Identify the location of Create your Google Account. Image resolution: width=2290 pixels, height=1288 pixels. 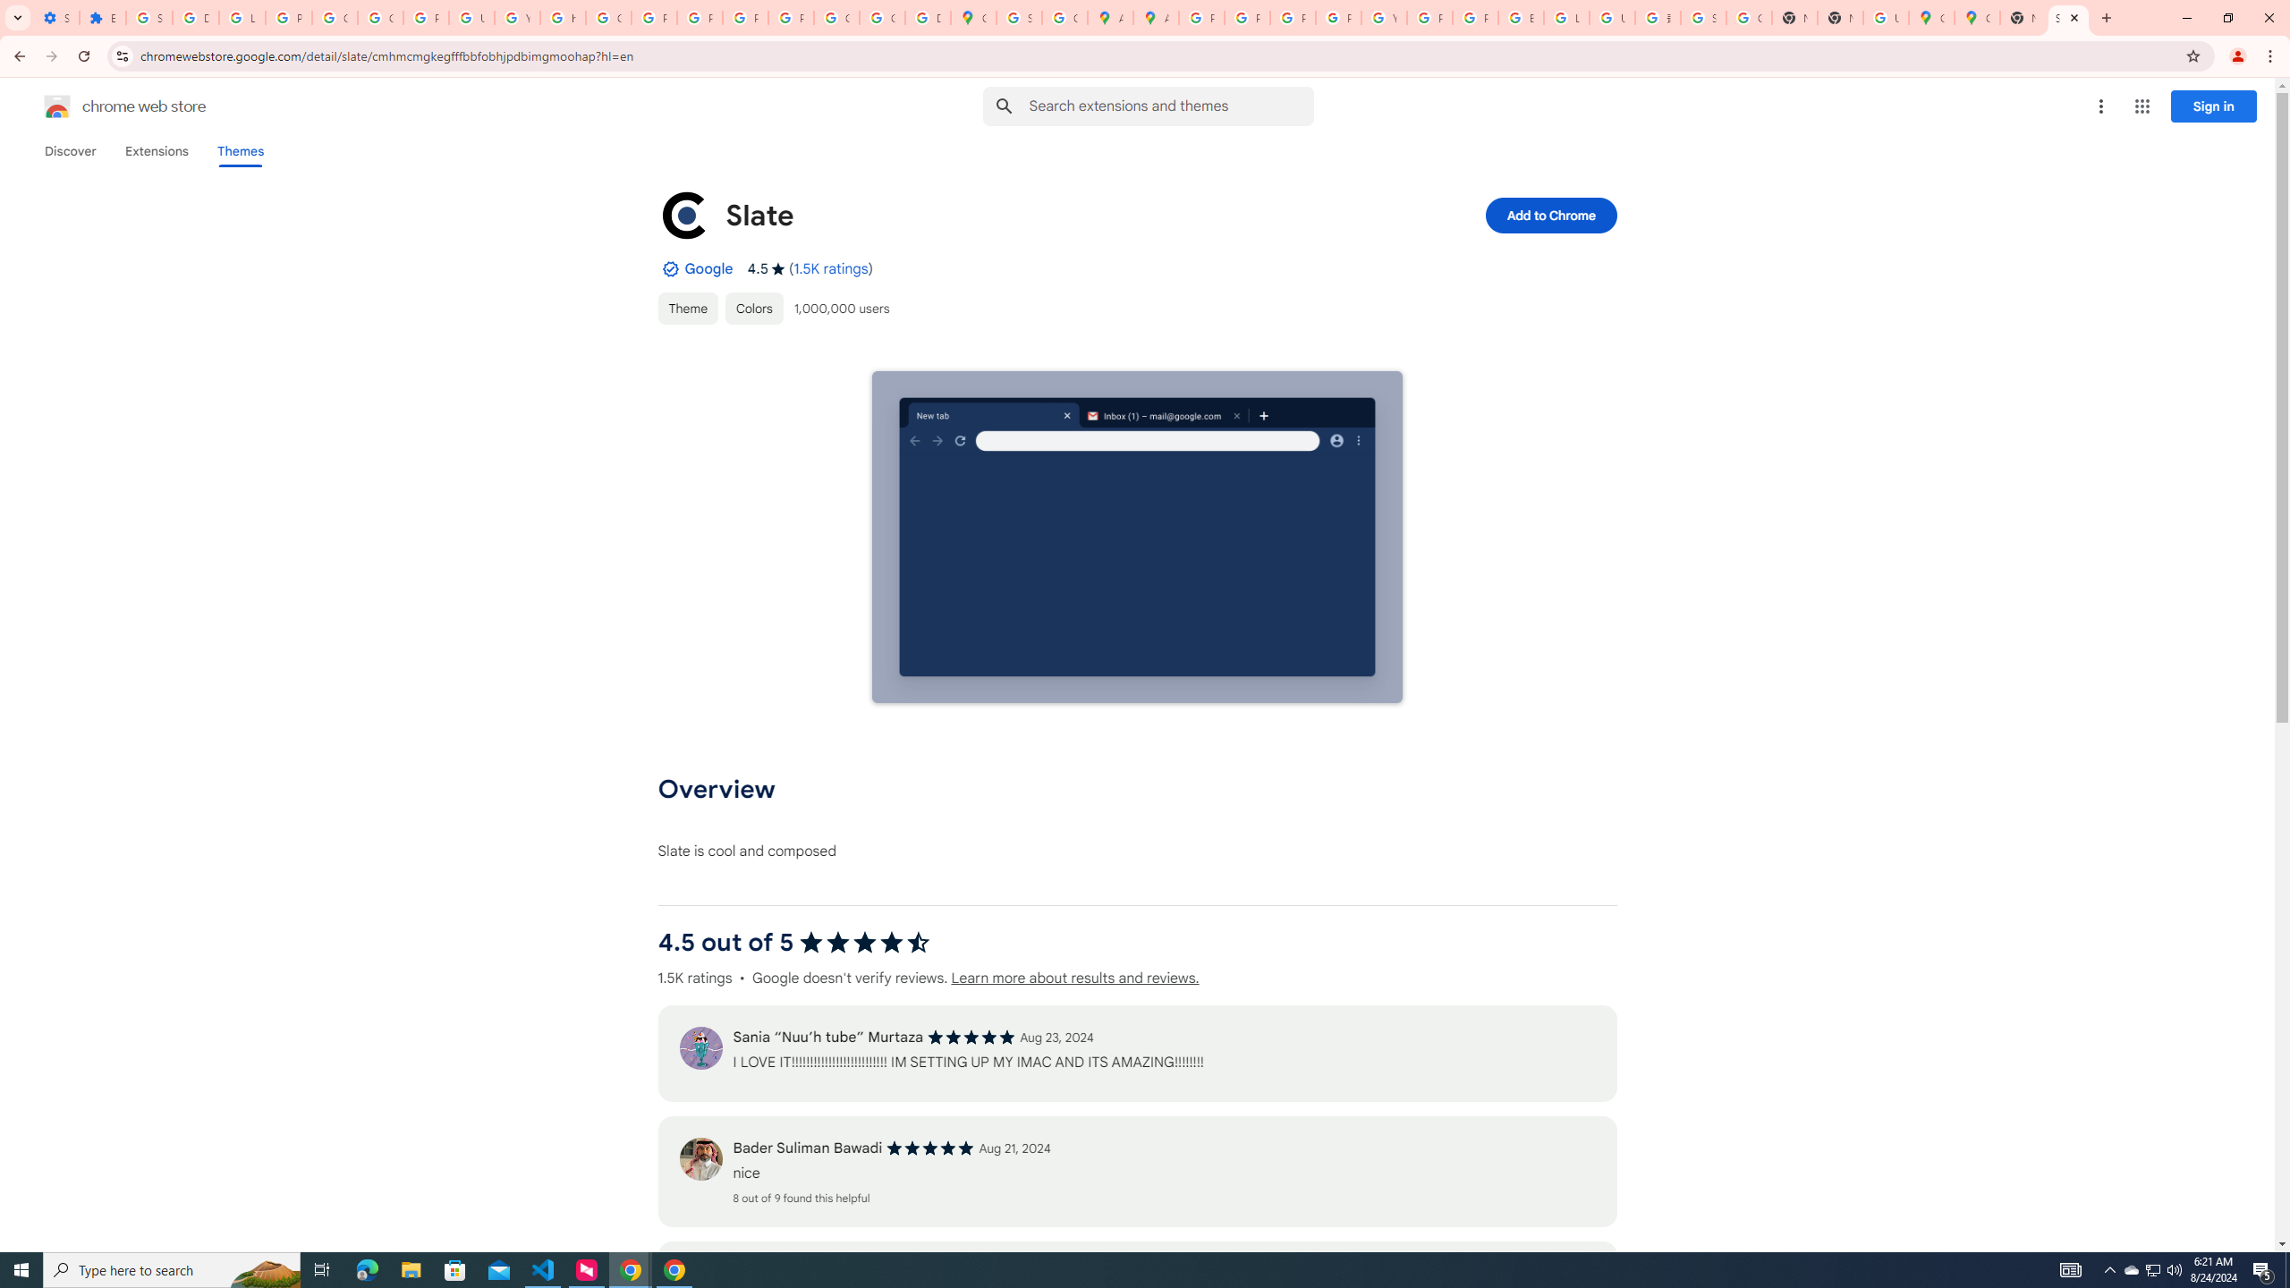
(1066, 18).